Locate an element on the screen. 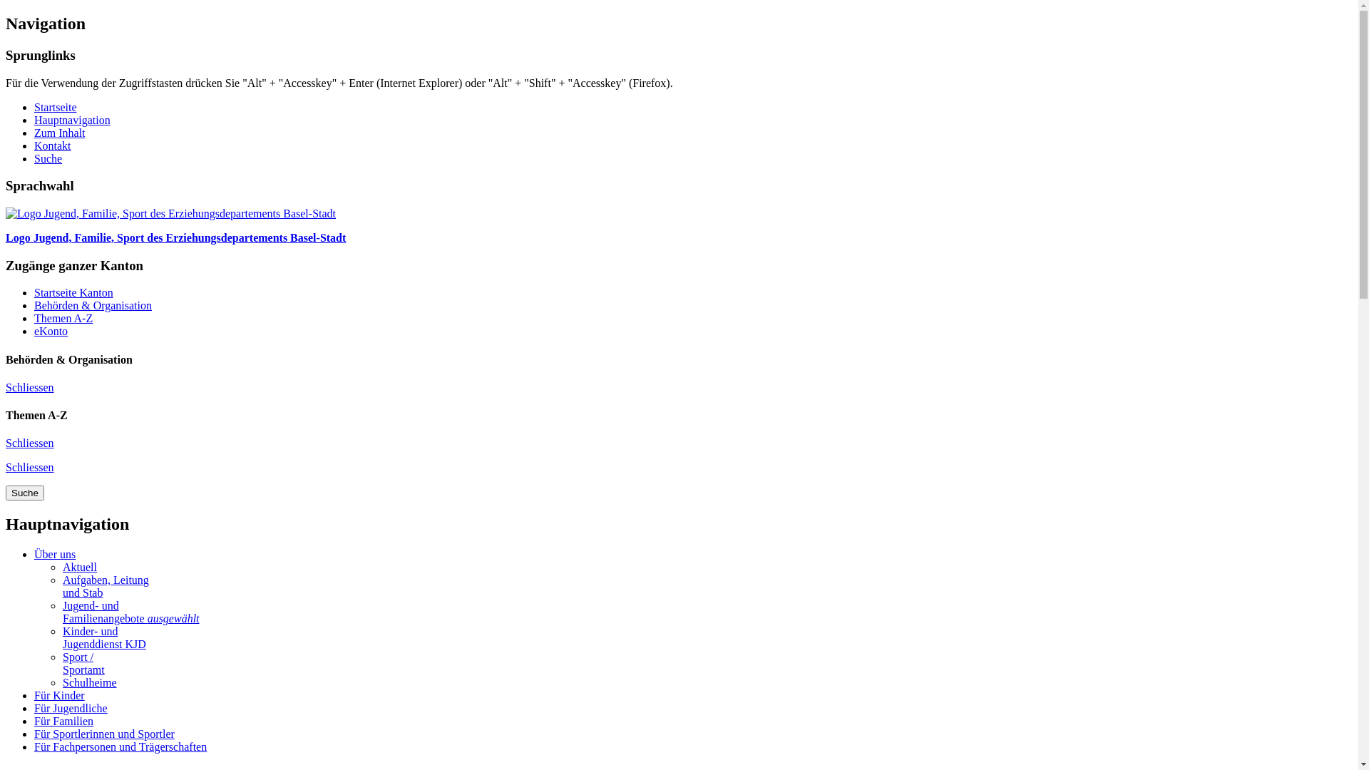  Schliessen is located at coordinates (30, 388).